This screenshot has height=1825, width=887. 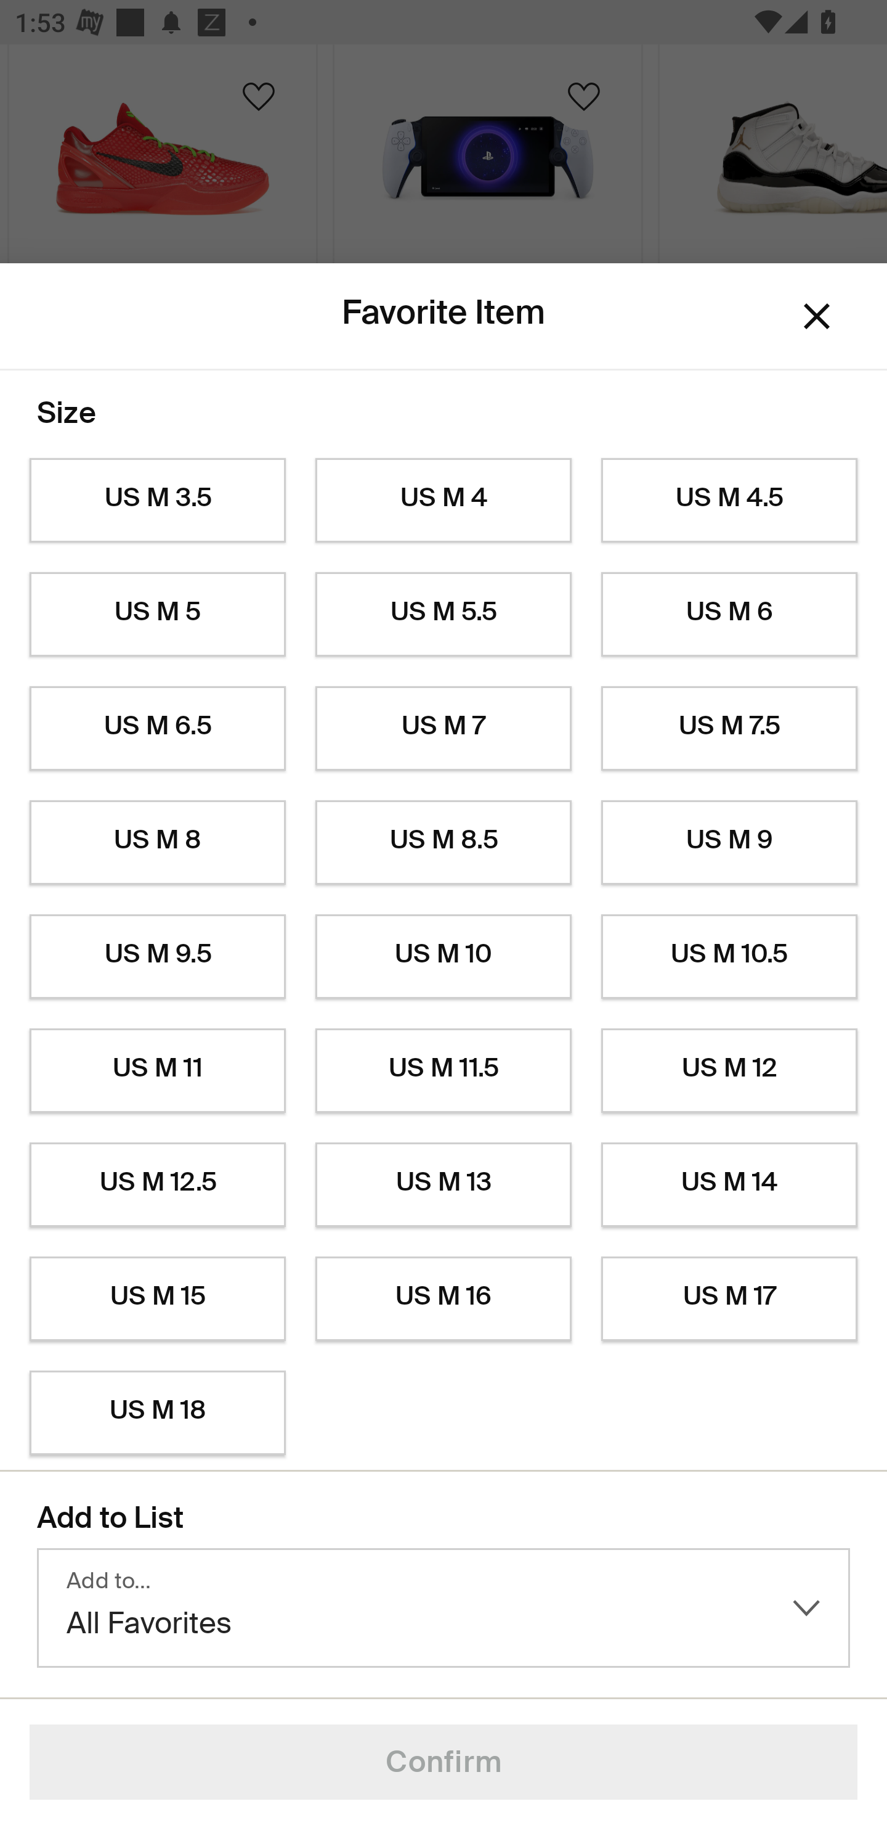 What do you see at coordinates (443, 957) in the screenshot?
I see `US M 10` at bounding box center [443, 957].